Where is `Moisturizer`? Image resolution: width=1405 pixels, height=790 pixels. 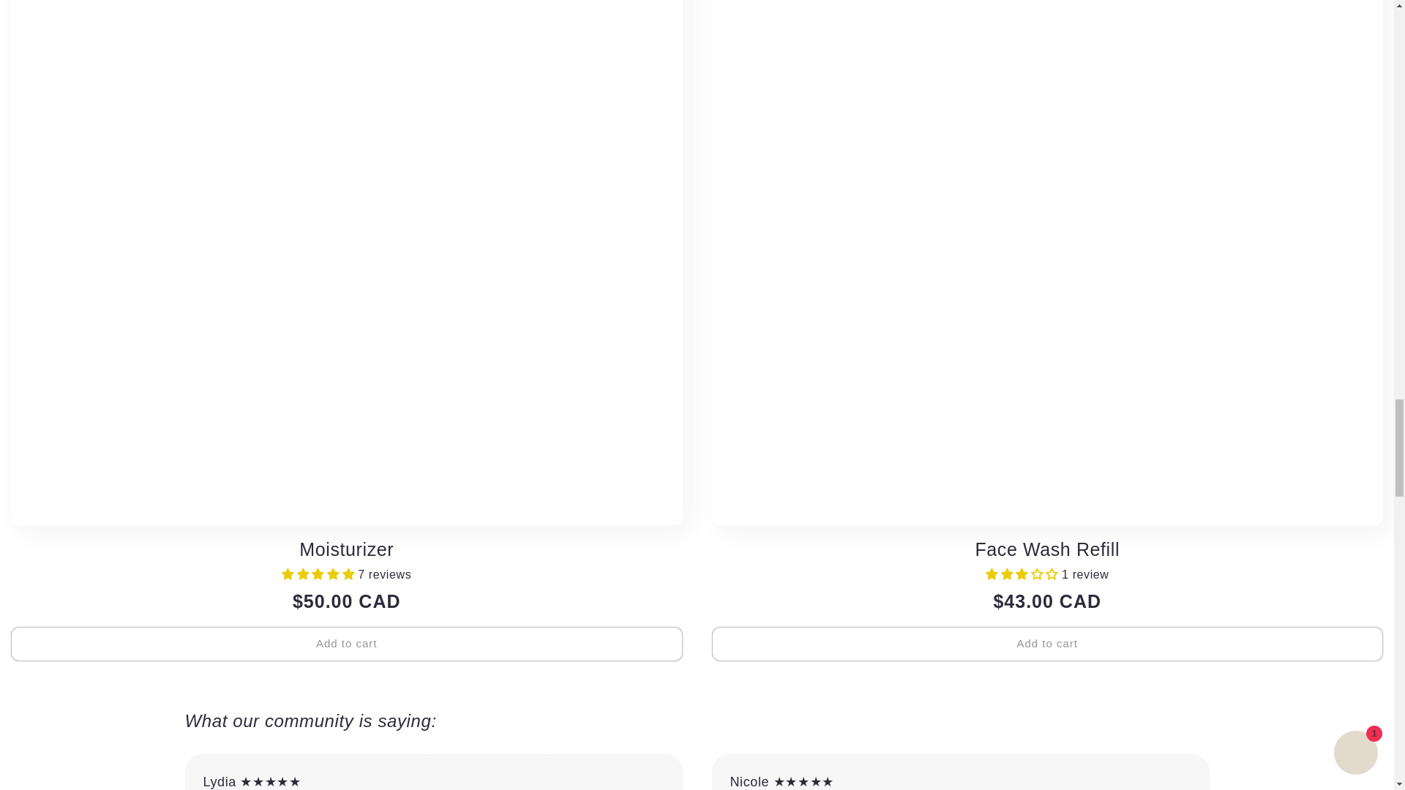 Moisturizer is located at coordinates (347, 549).